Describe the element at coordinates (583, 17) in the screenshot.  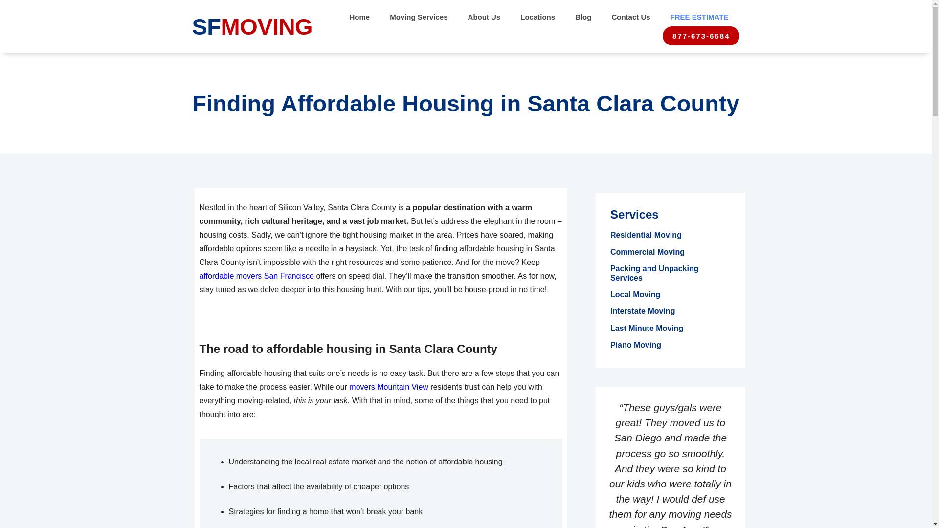
I see `Blog` at that location.